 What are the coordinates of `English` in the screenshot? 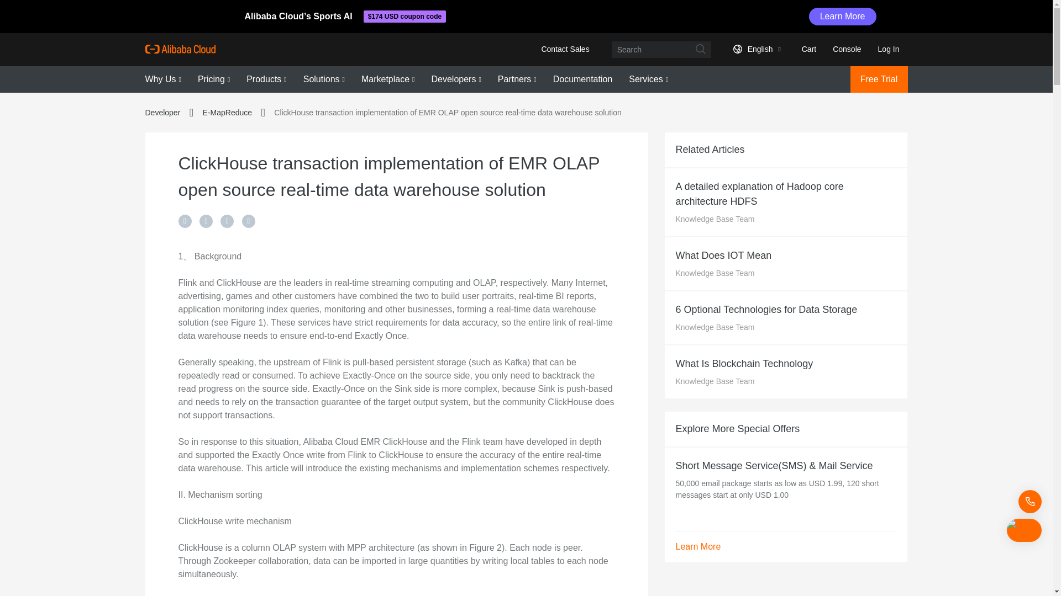 It's located at (755, 49).